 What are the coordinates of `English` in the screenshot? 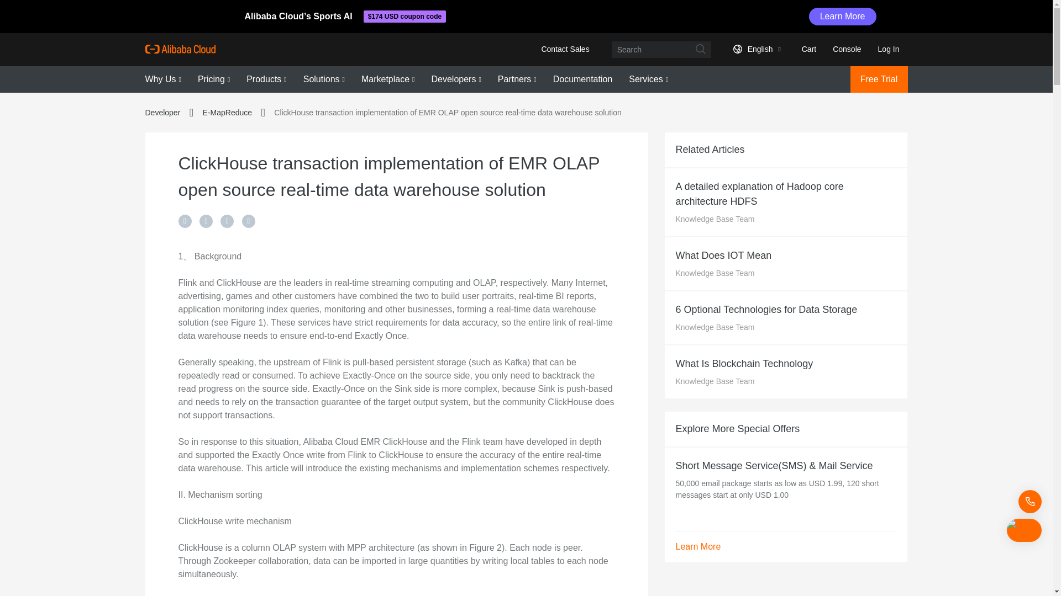 It's located at (755, 49).